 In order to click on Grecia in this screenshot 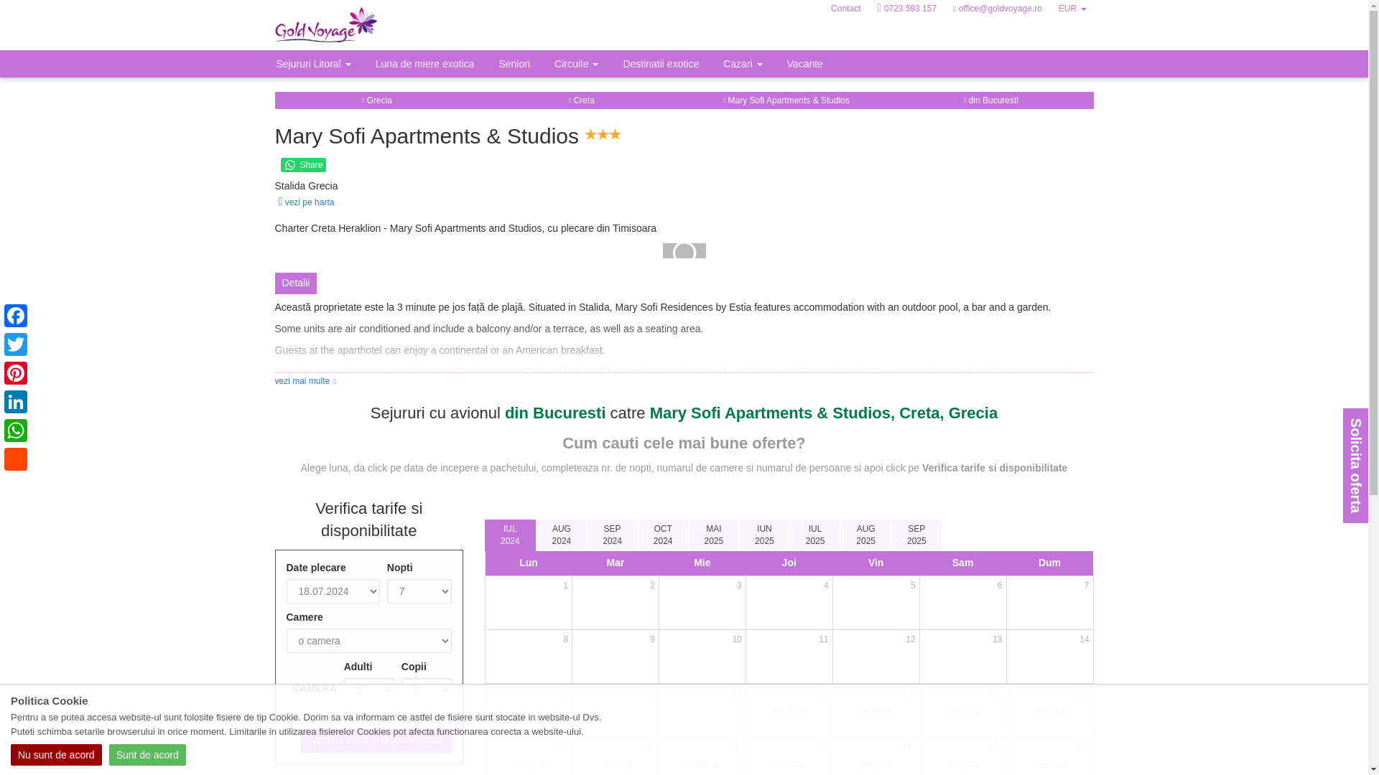, I will do `click(376, 100)`.